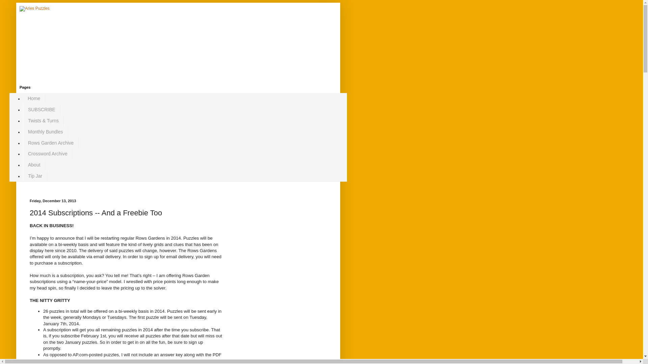 This screenshot has width=648, height=364. I want to click on Crossword Archive, so click(48, 154).